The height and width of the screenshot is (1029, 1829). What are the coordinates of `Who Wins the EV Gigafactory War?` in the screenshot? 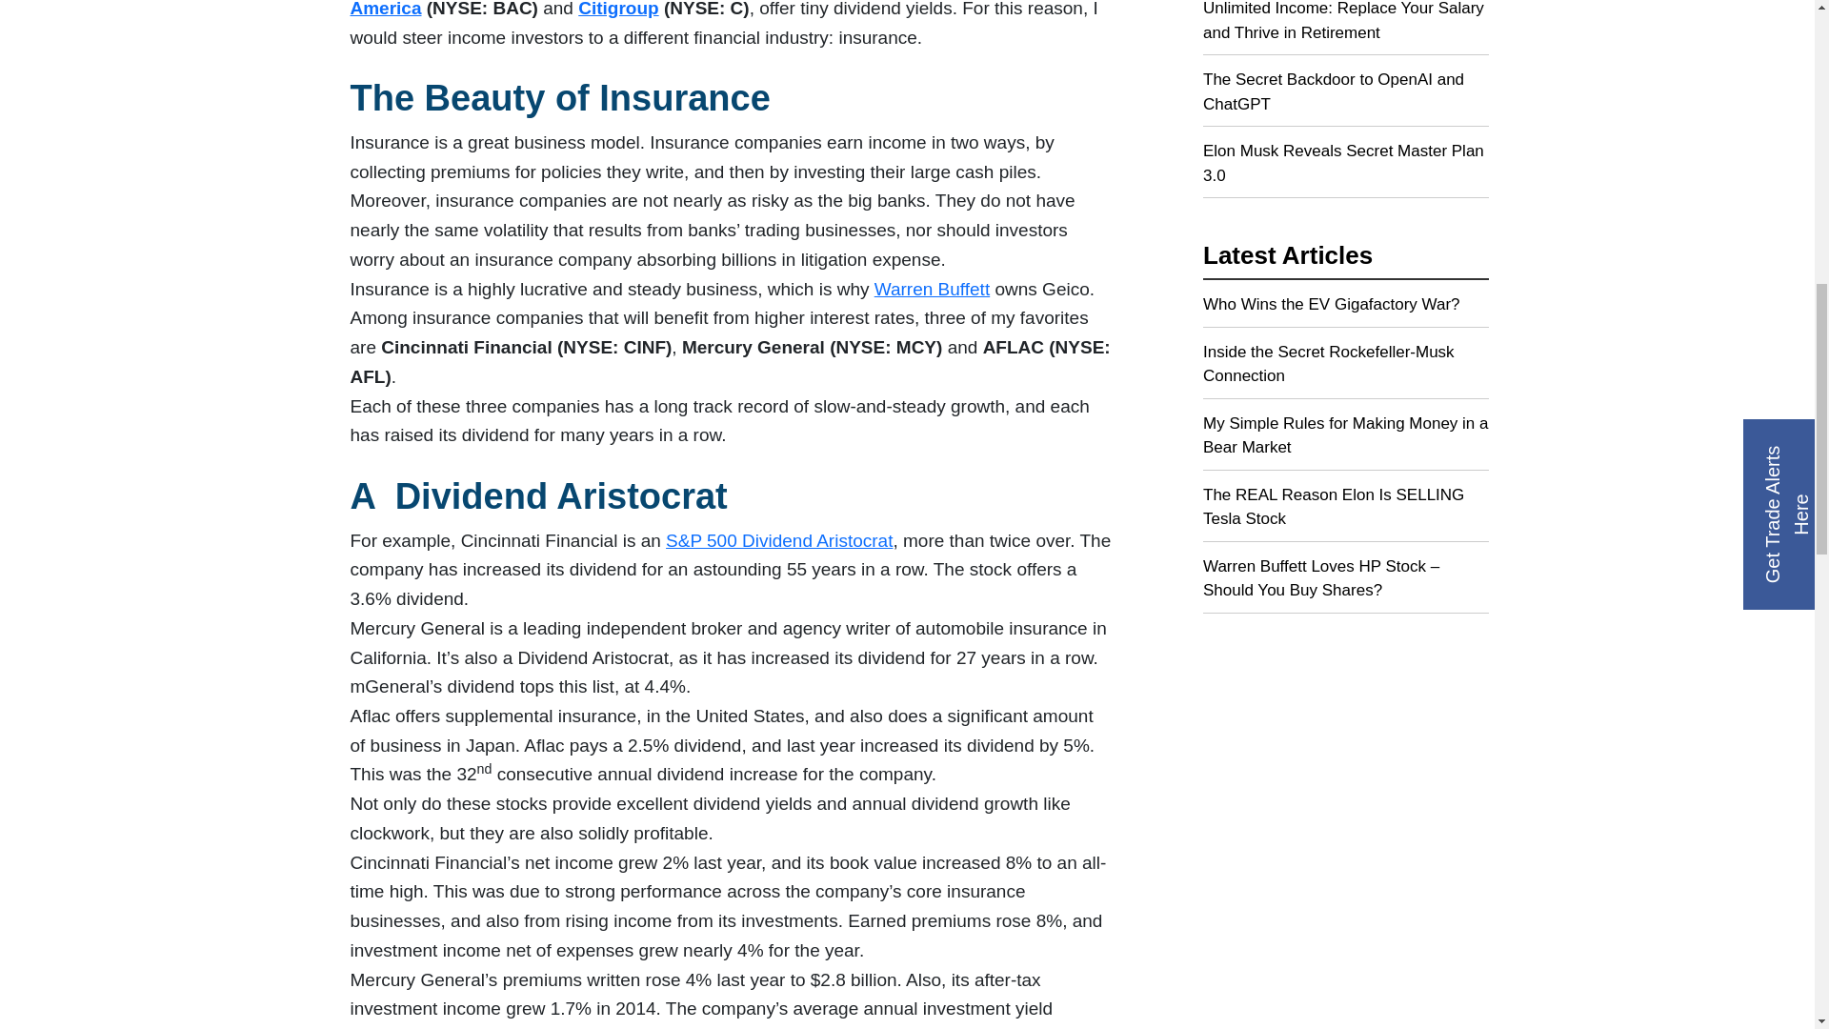 It's located at (1345, 310).